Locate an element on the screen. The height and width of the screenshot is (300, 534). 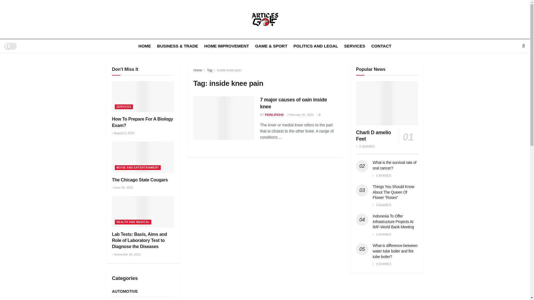
HOME IMPROVEMENT is located at coordinates (226, 46).